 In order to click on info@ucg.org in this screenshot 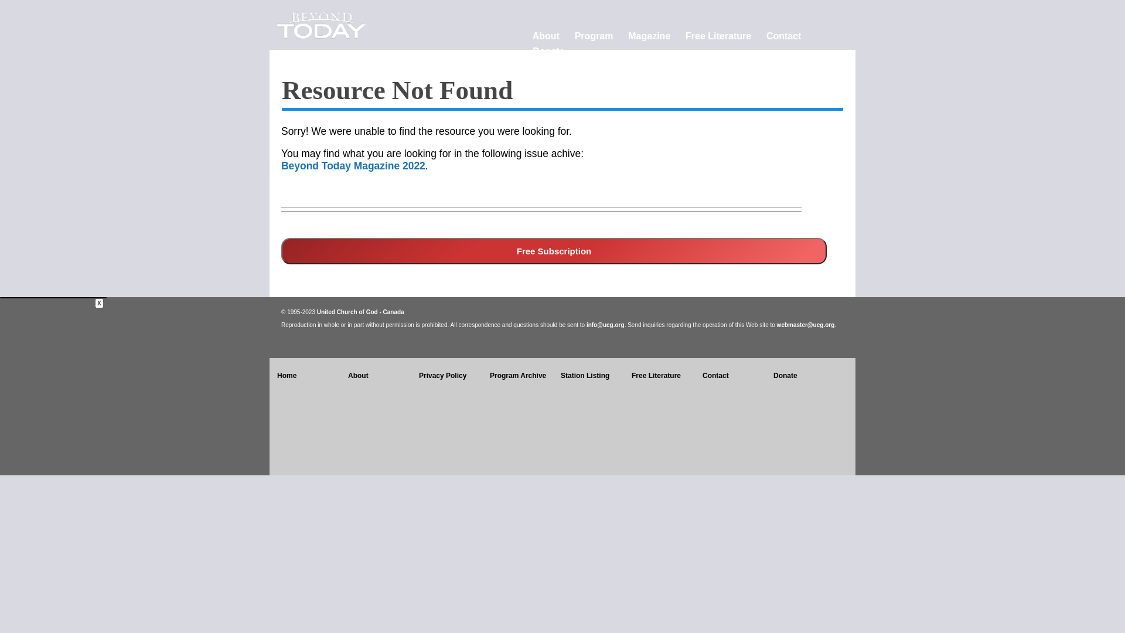, I will do `click(606, 325)`.